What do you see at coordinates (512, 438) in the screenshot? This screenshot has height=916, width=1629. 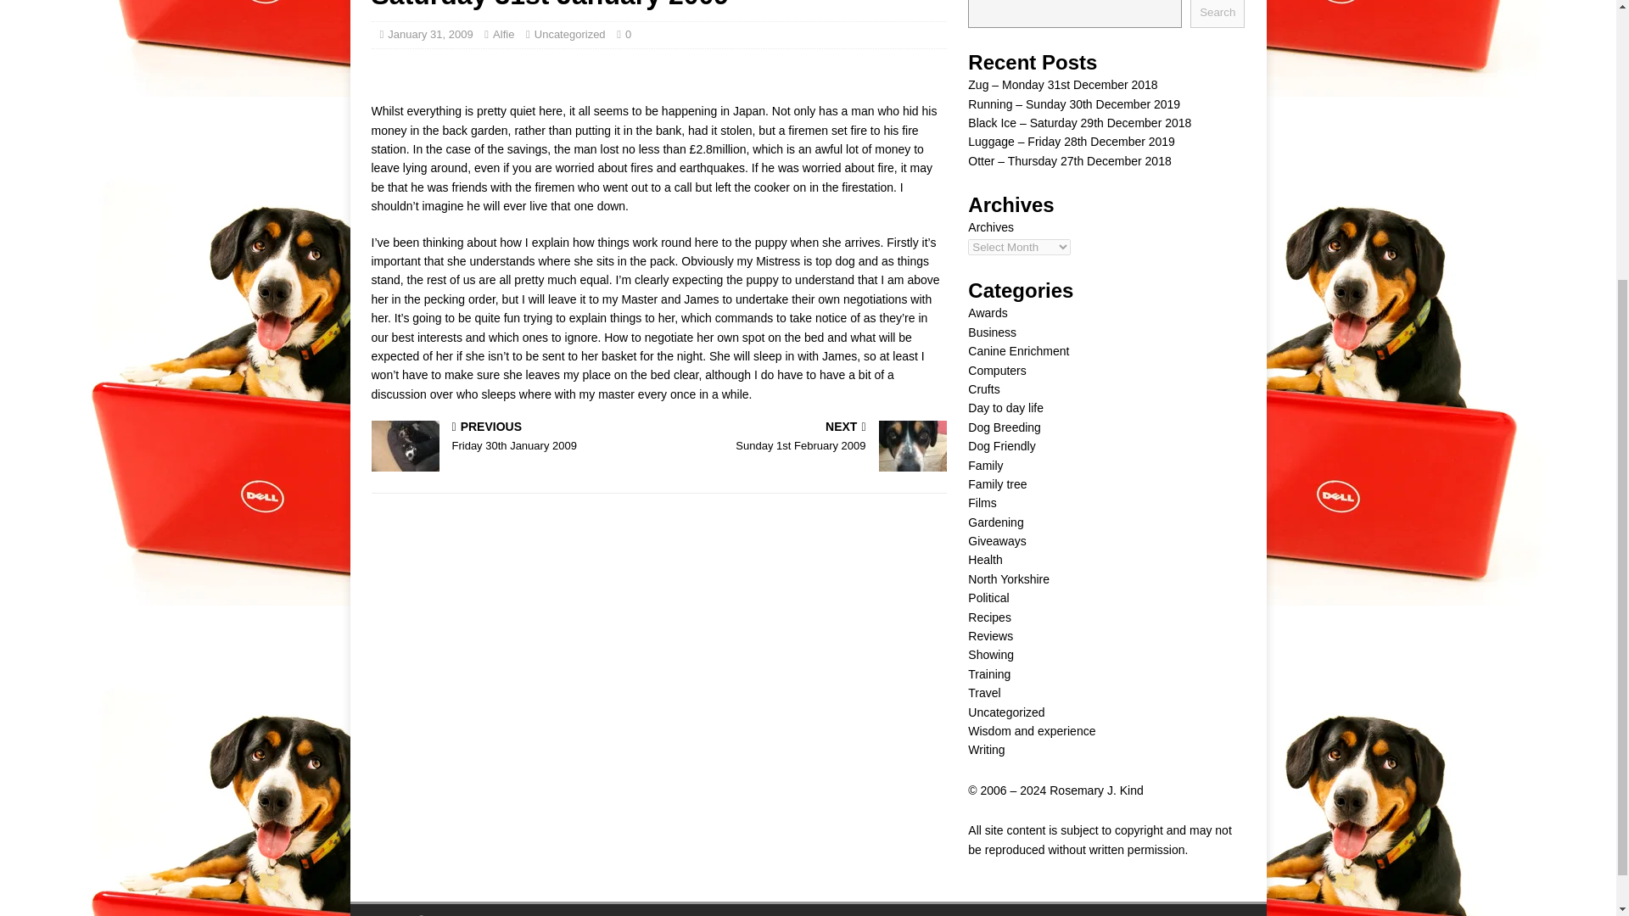 I see `North Yorkshire` at bounding box center [512, 438].